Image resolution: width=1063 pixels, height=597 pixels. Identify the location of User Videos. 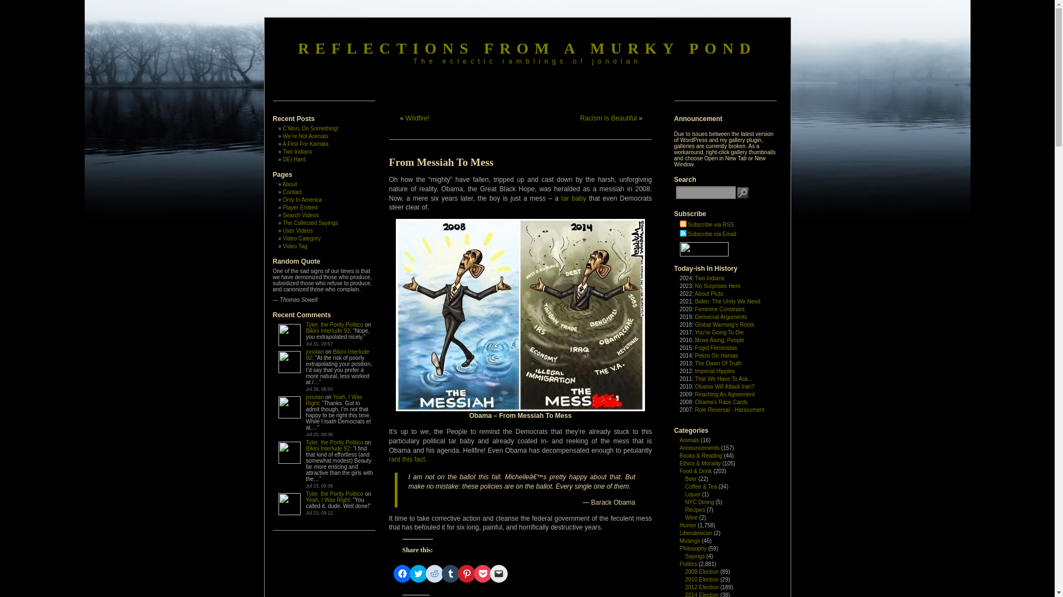
(297, 231).